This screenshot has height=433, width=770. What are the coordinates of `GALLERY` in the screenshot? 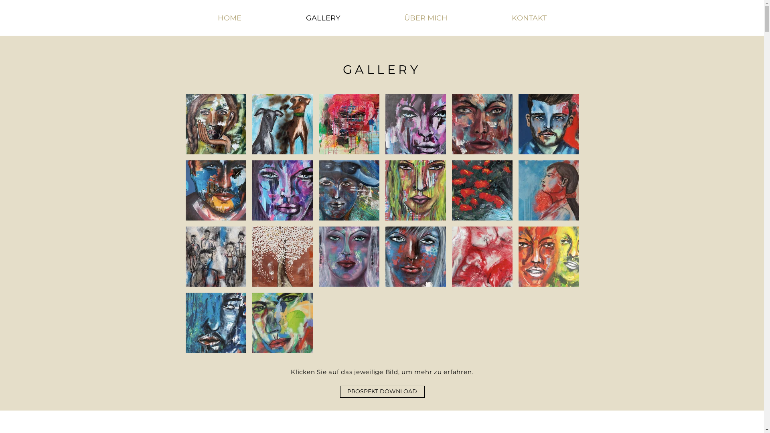 It's located at (382, 70).